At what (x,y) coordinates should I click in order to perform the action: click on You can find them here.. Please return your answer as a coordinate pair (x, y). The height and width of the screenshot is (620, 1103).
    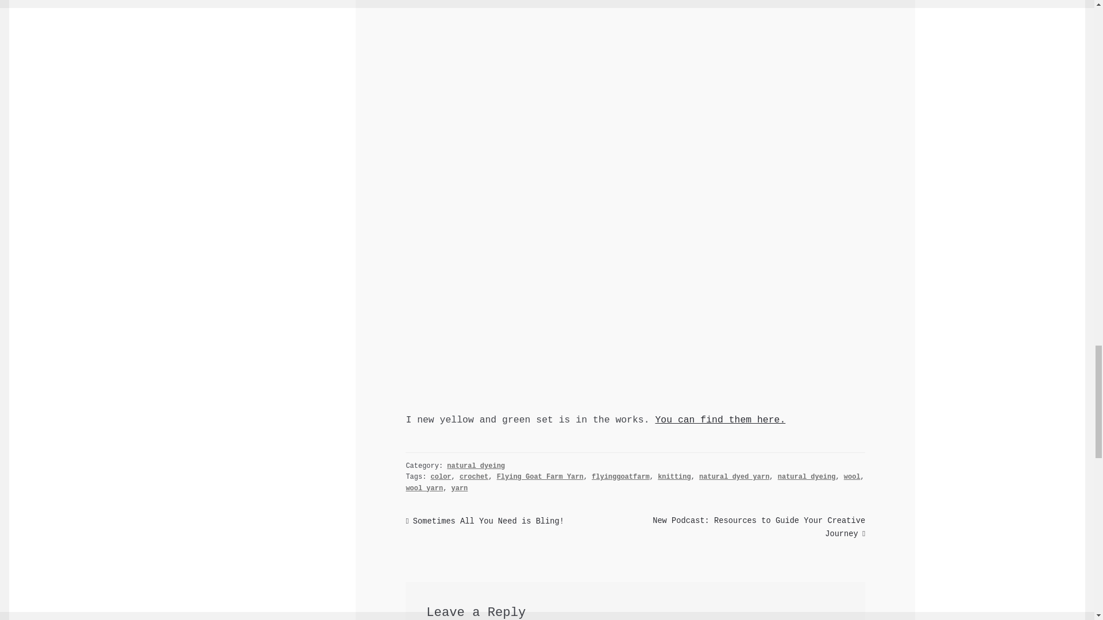
    Looking at the image, I should click on (720, 420).